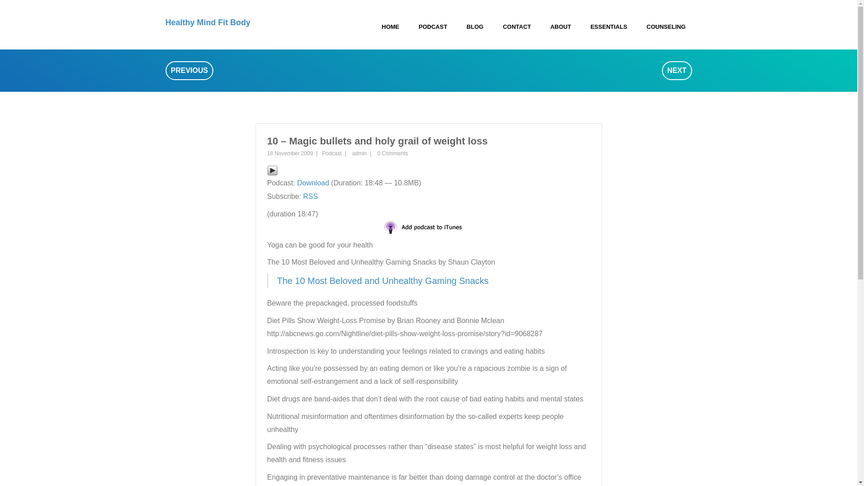 The width and height of the screenshot is (864, 486). What do you see at coordinates (272, 170) in the screenshot?
I see `Play` at bounding box center [272, 170].